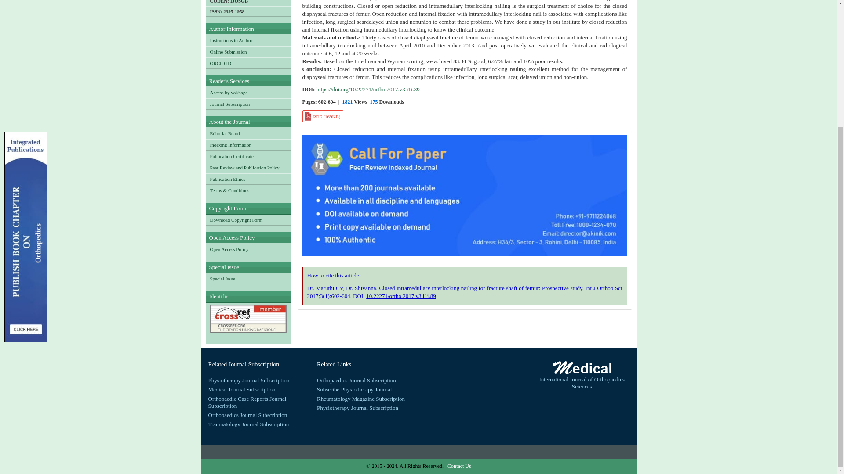 The image size is (844, 474). Describe the element at coordinates (248, 249) in the screenshot. I see `Open Access Policy` at that location.